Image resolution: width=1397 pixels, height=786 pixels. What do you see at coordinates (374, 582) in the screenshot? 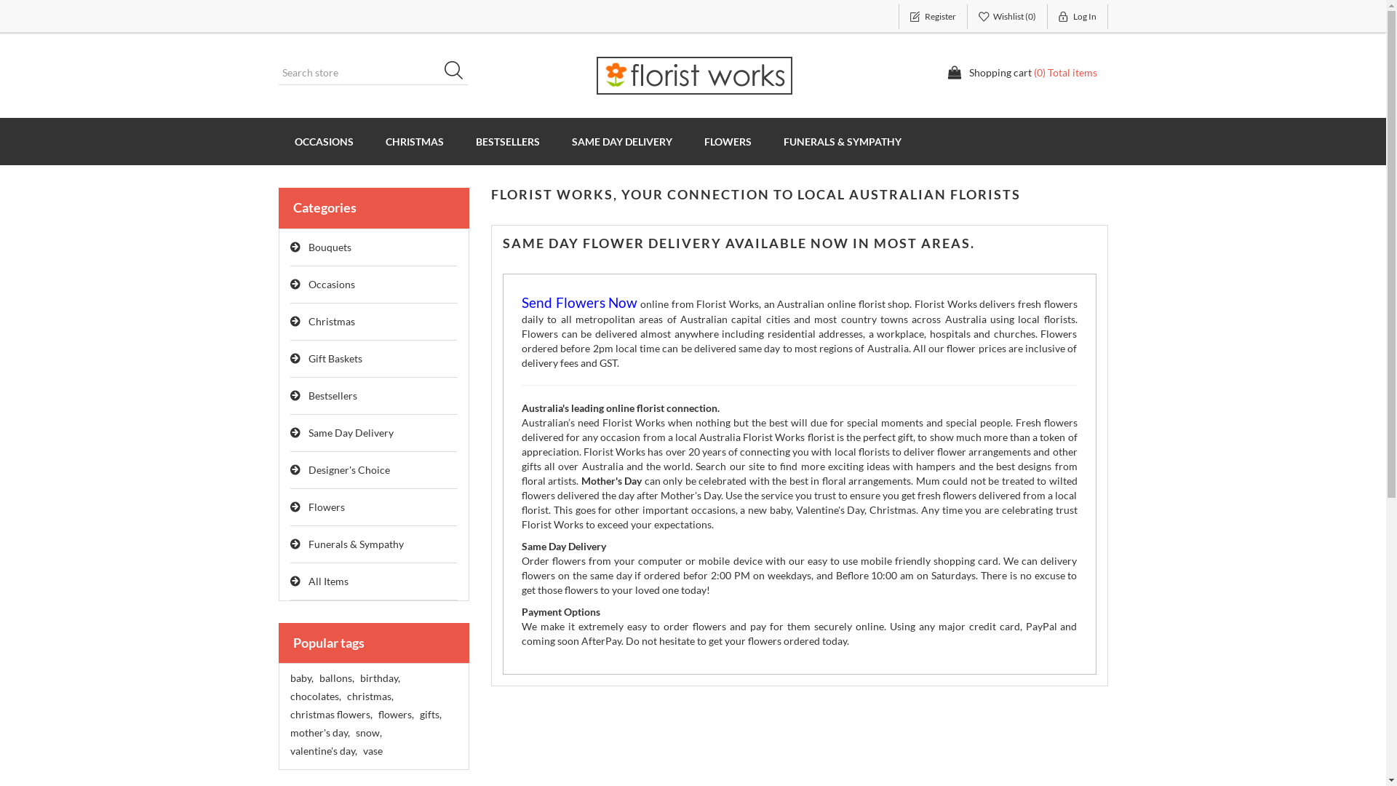
I see `All Items` at bounding box center [374, 582].